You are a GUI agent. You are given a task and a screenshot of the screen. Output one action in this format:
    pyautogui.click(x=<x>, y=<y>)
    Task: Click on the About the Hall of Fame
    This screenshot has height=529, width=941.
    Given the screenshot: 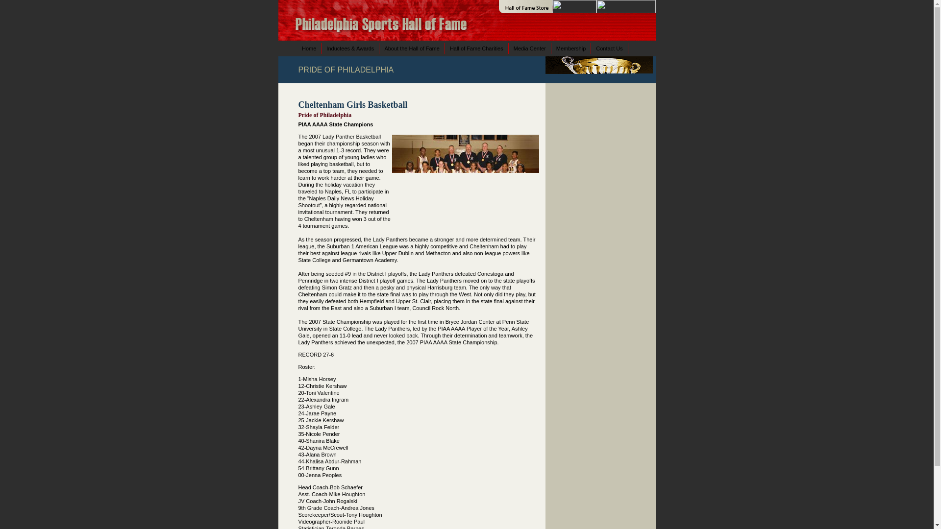 What is the action you would take?
    pyautogui.click(x=412, y=48)
    